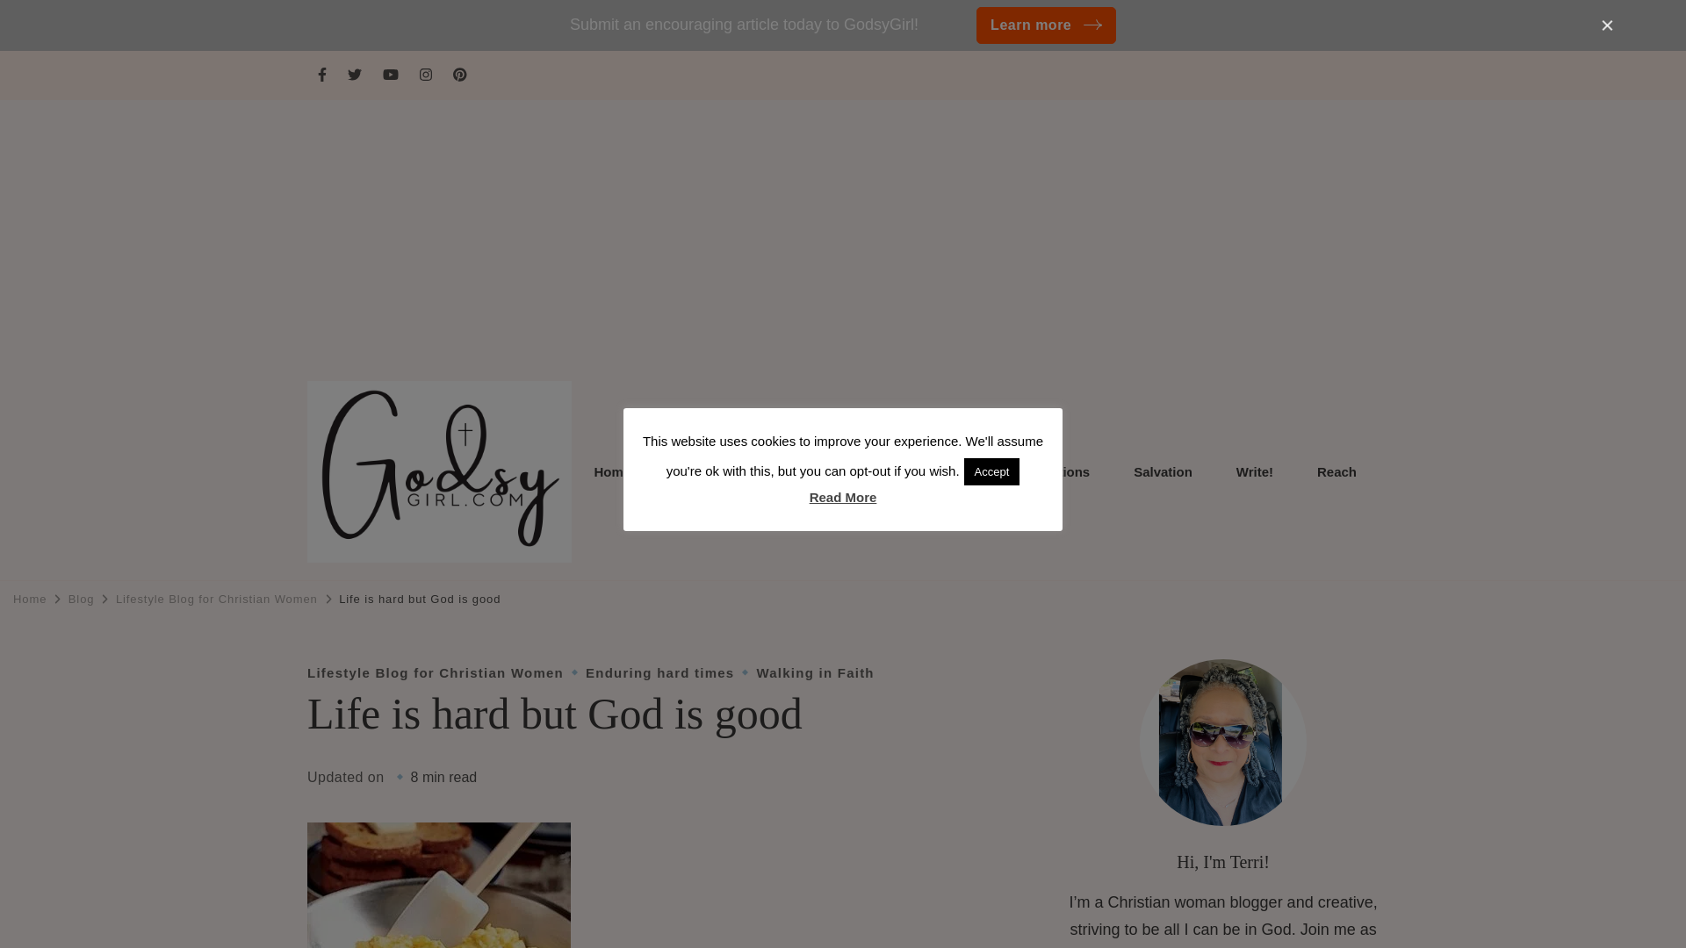 This screenshot has width=1686, height=948. What do you see at coordinates (1163, 472) in the screenshot?
I see `Salvation` at bounding box center [1163, 472].